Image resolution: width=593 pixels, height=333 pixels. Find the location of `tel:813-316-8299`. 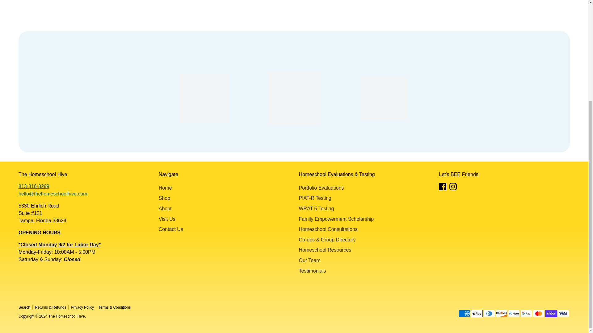

tel:813-316-8299 is located at coordinates (34, 186).